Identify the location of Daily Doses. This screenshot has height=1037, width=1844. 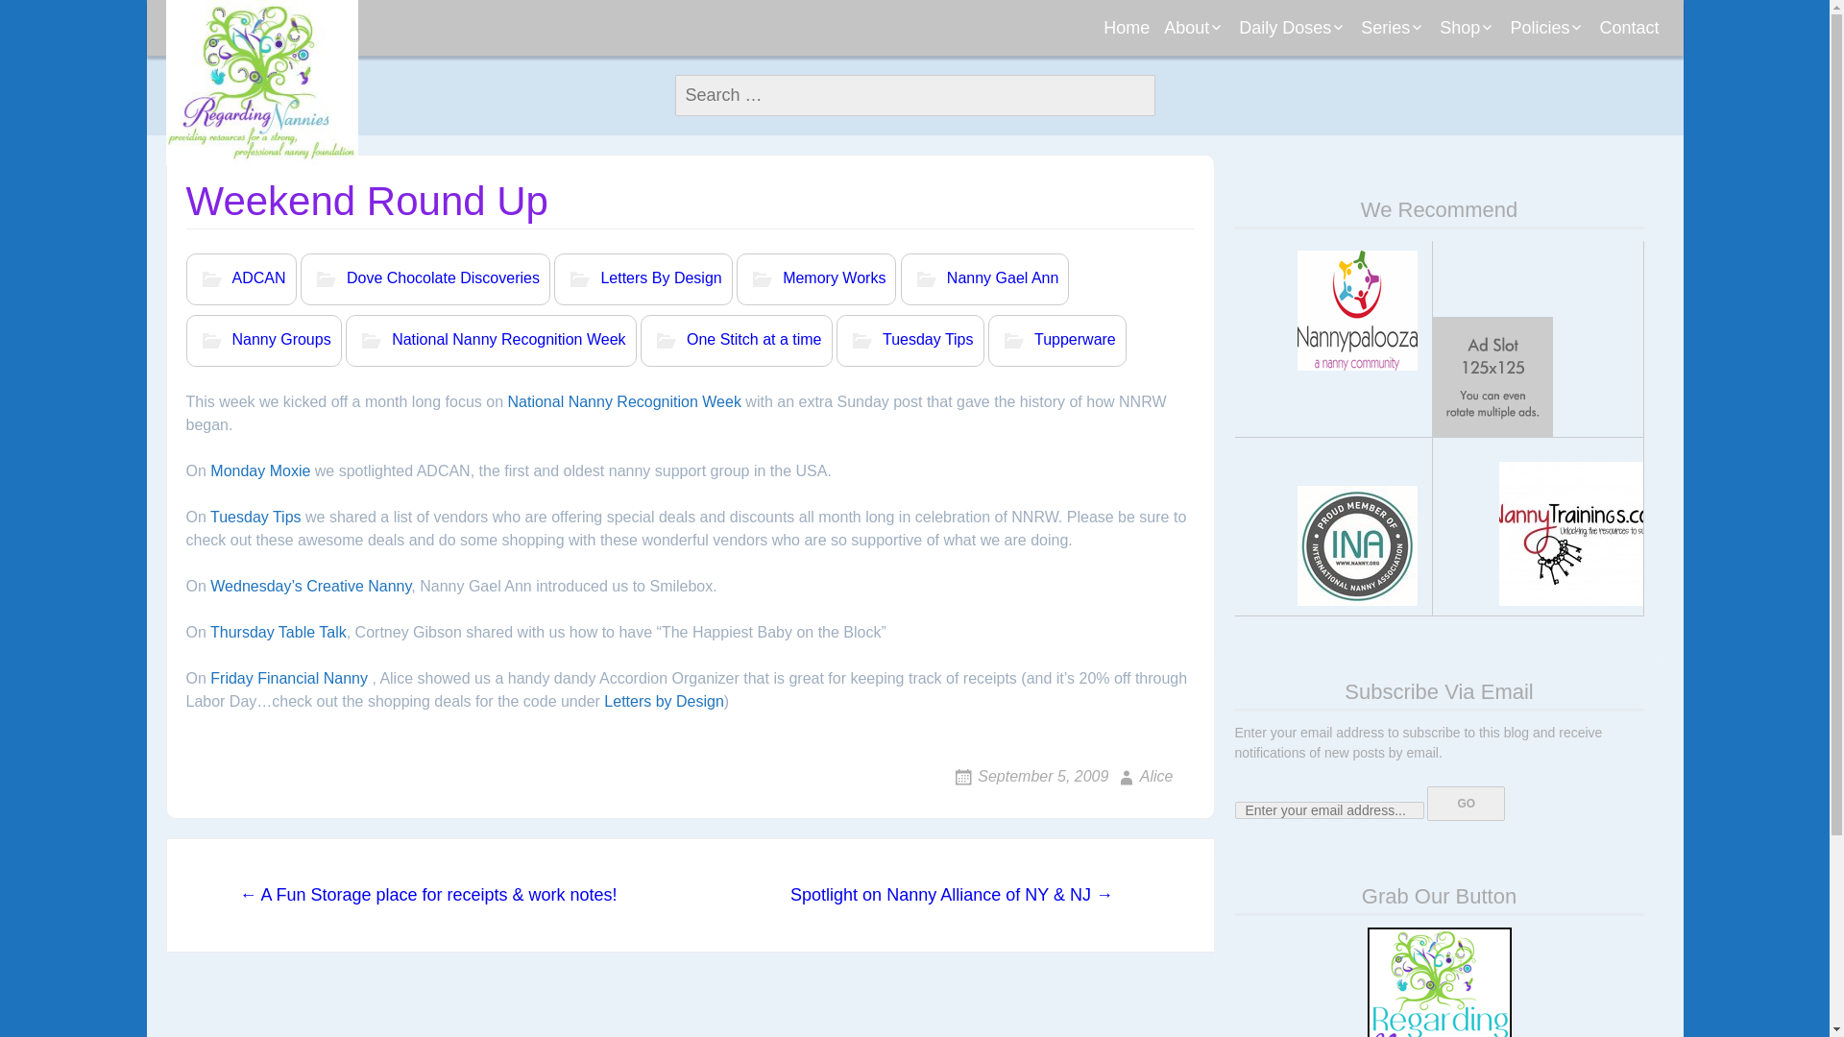
(1293, 28).